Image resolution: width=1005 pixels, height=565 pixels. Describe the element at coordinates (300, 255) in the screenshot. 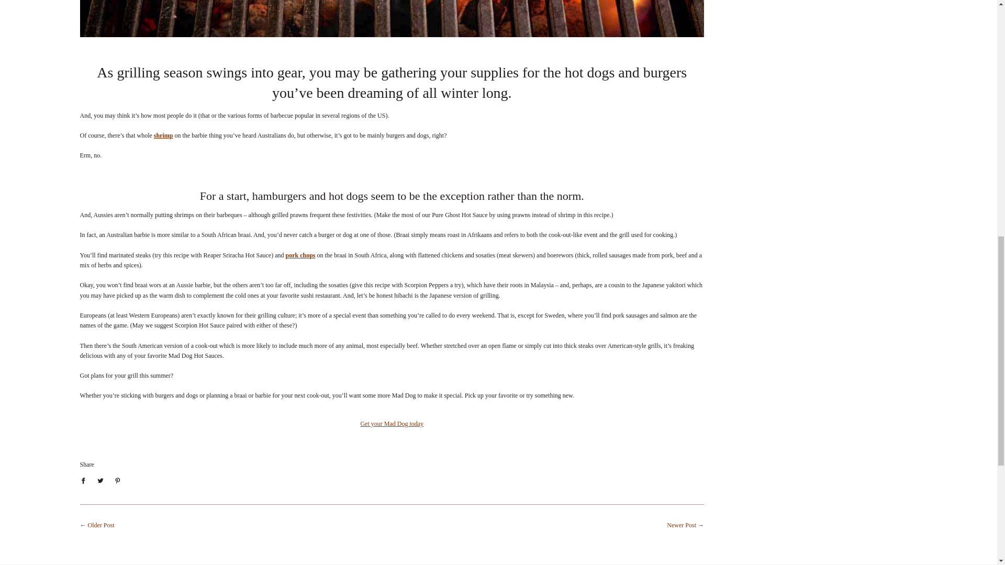

I see `Spicy Tomato Pork Chops` at that location.